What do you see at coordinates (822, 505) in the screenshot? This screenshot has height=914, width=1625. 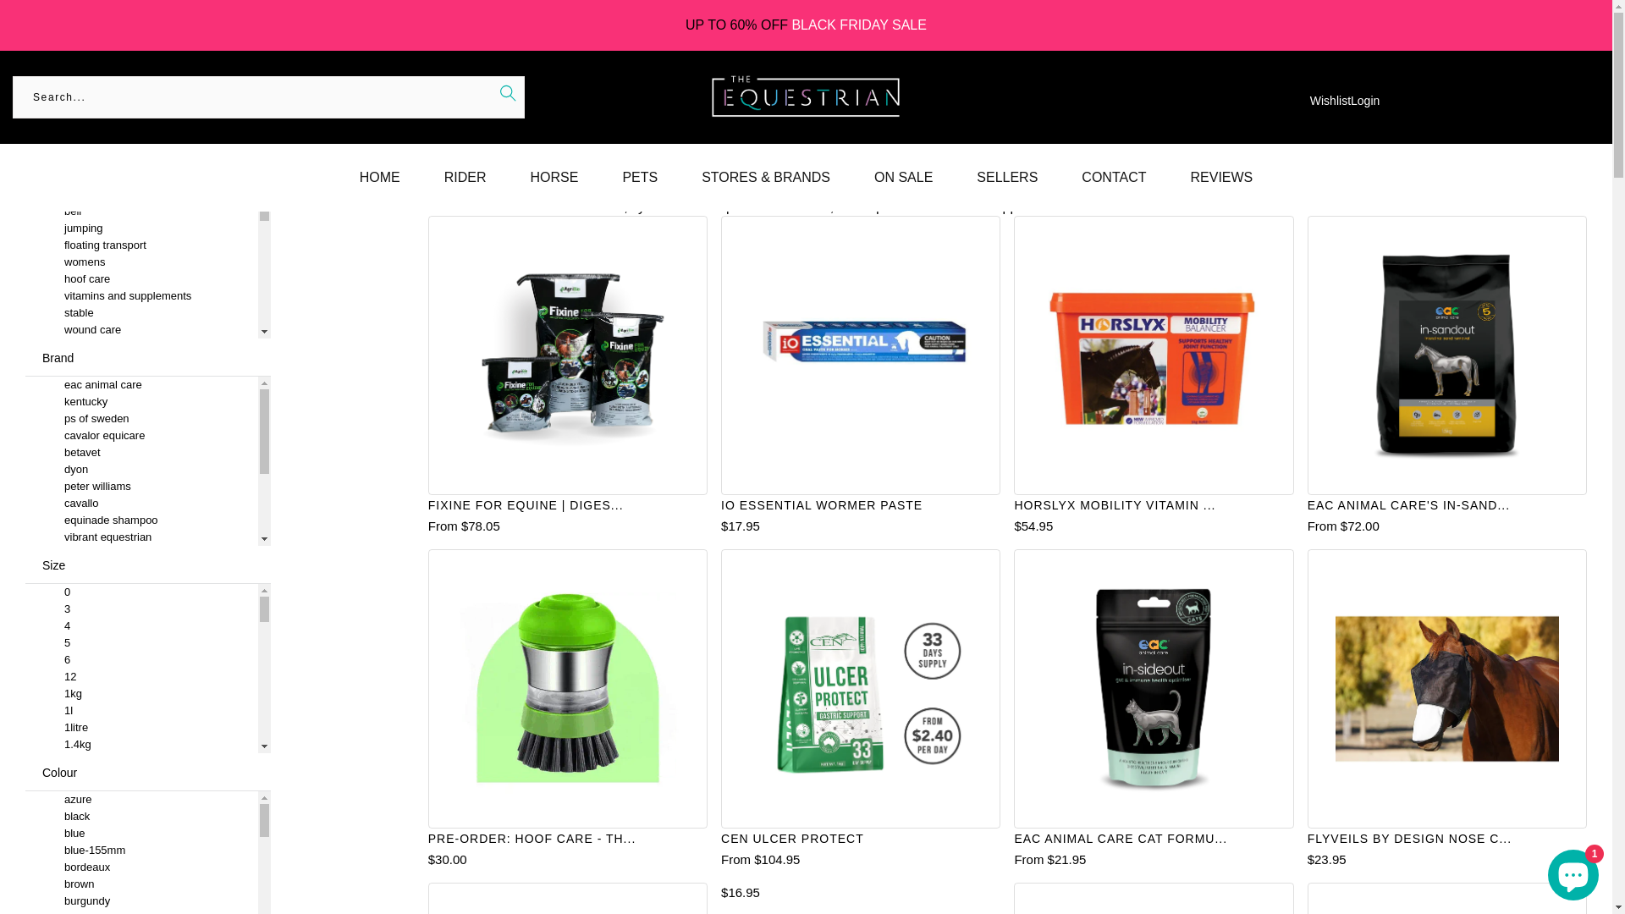 I see `IO ESSENTIAL WORMER PASTE` at bounding box center [822, 505].